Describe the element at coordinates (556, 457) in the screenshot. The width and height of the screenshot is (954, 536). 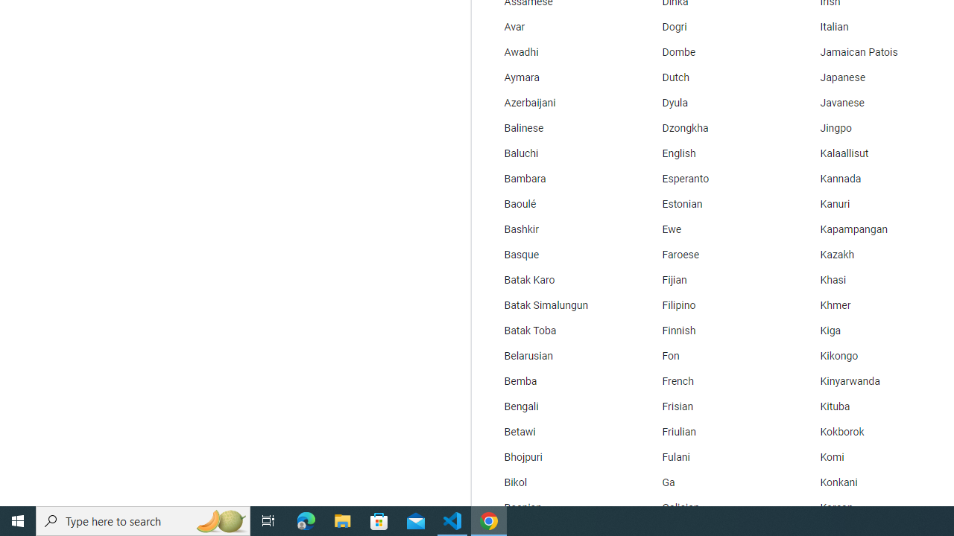
I see `Bhojpuri` at that location.